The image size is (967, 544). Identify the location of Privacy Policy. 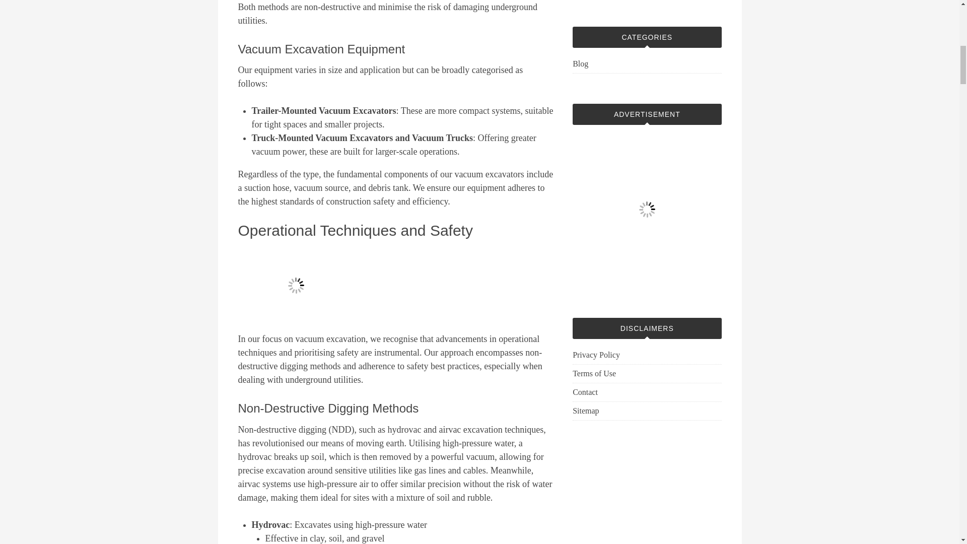
(596, 355).